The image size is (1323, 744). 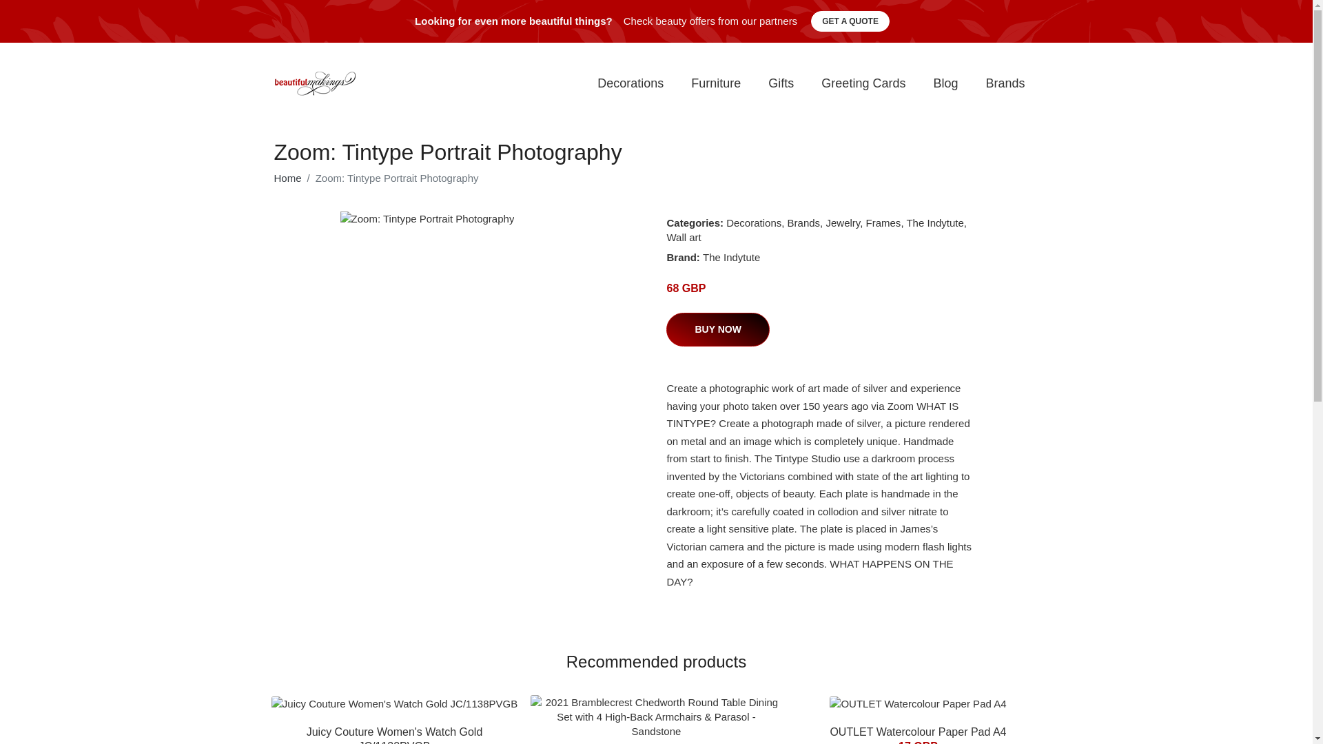 What do you see at coordinates (945, 83) in the screenshot?
I see `Blog` at bounding box center [945, 83].